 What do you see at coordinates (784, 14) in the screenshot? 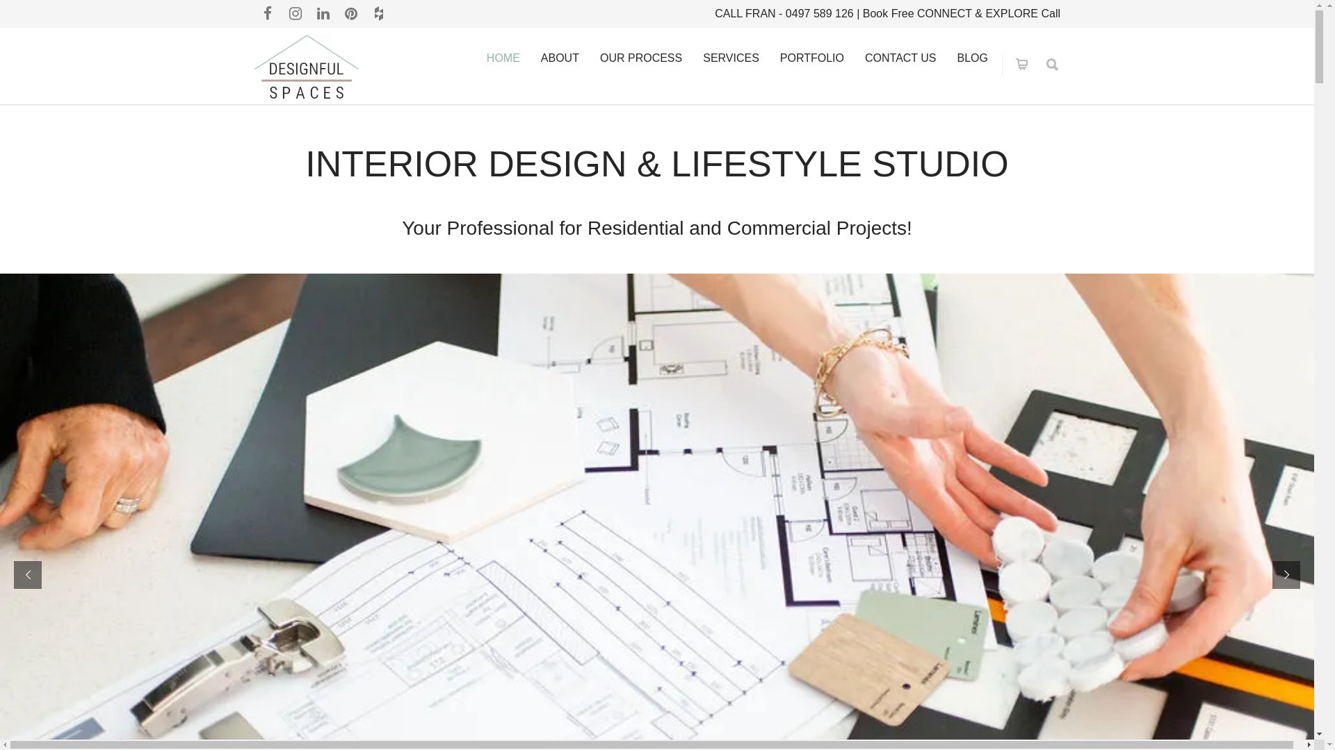
I see `CALL FRAN - 0497 589 126` at bounding box center [784, 14].